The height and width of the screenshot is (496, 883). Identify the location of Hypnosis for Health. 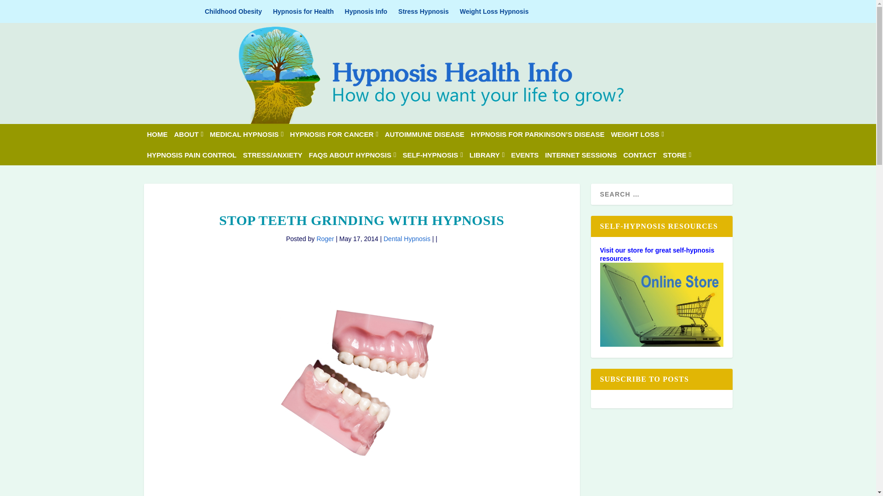
(303, 11).